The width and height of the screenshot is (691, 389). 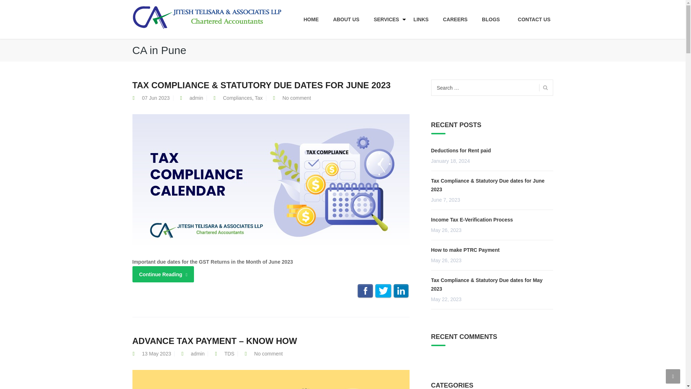 What do you see at coordinates (386, 19) in the screenshot?
I see `SERVICES` at bounding box center [386, 19].